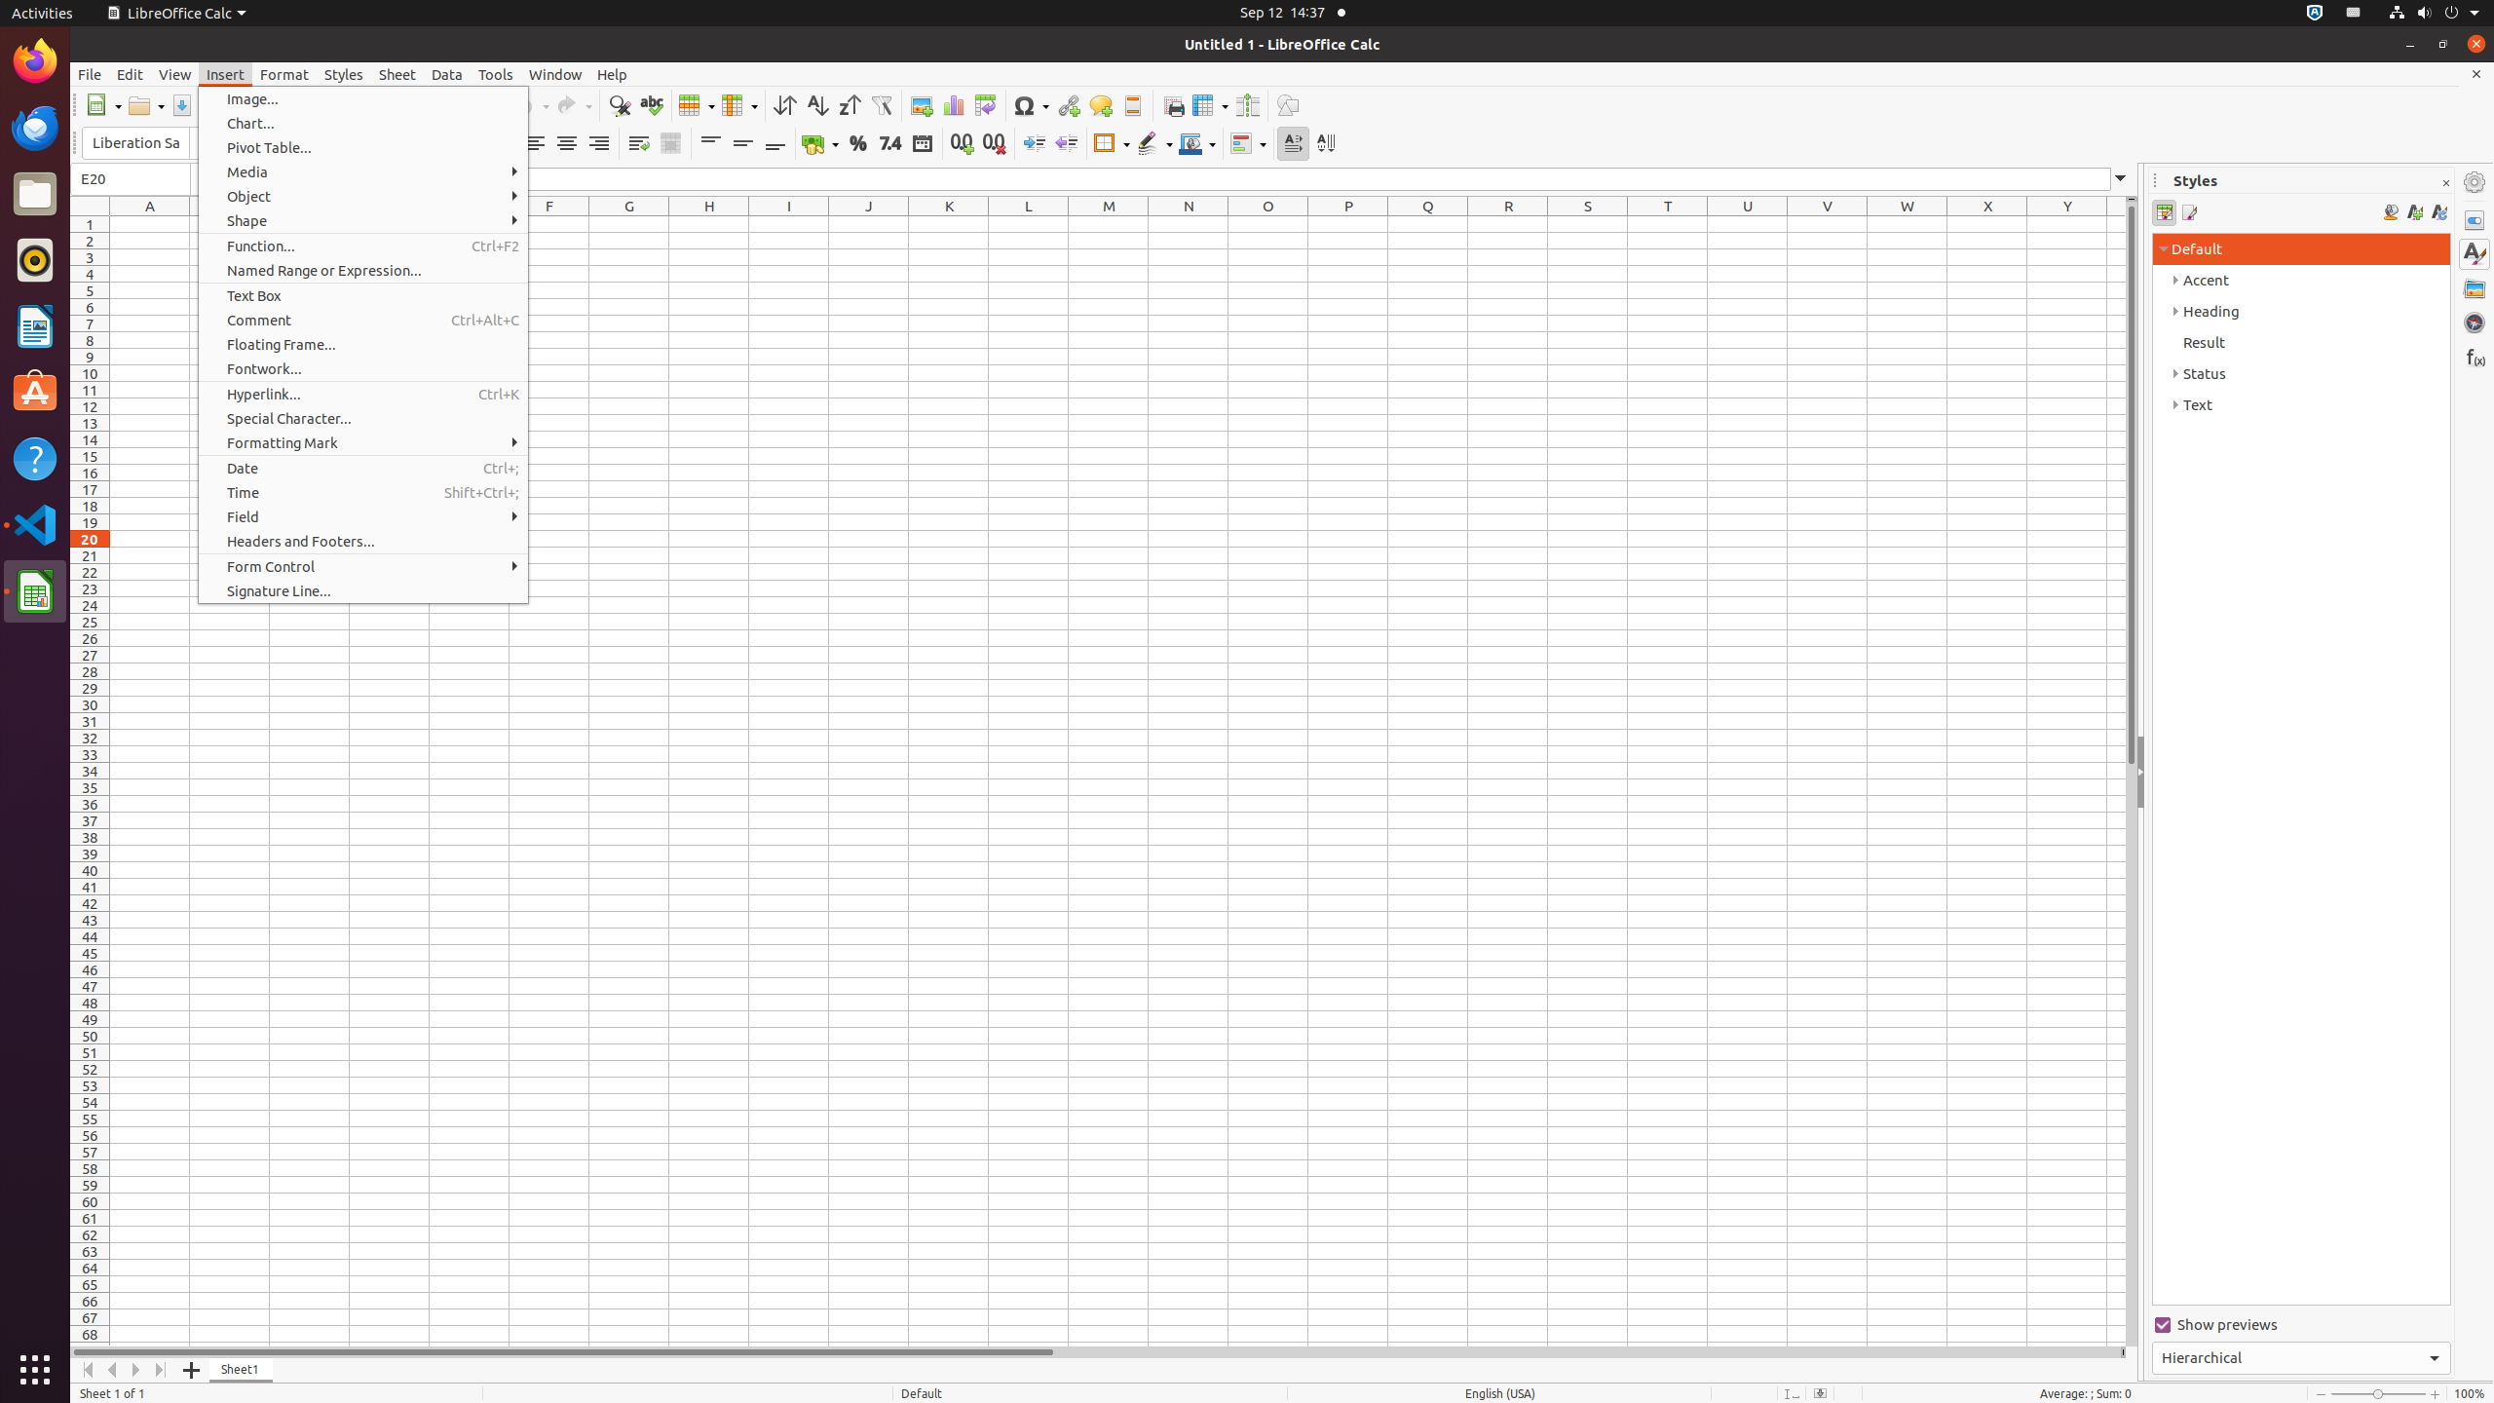  Describe the element at coordinates (1828, 224) in the screenshot. I see `V1` at that location.